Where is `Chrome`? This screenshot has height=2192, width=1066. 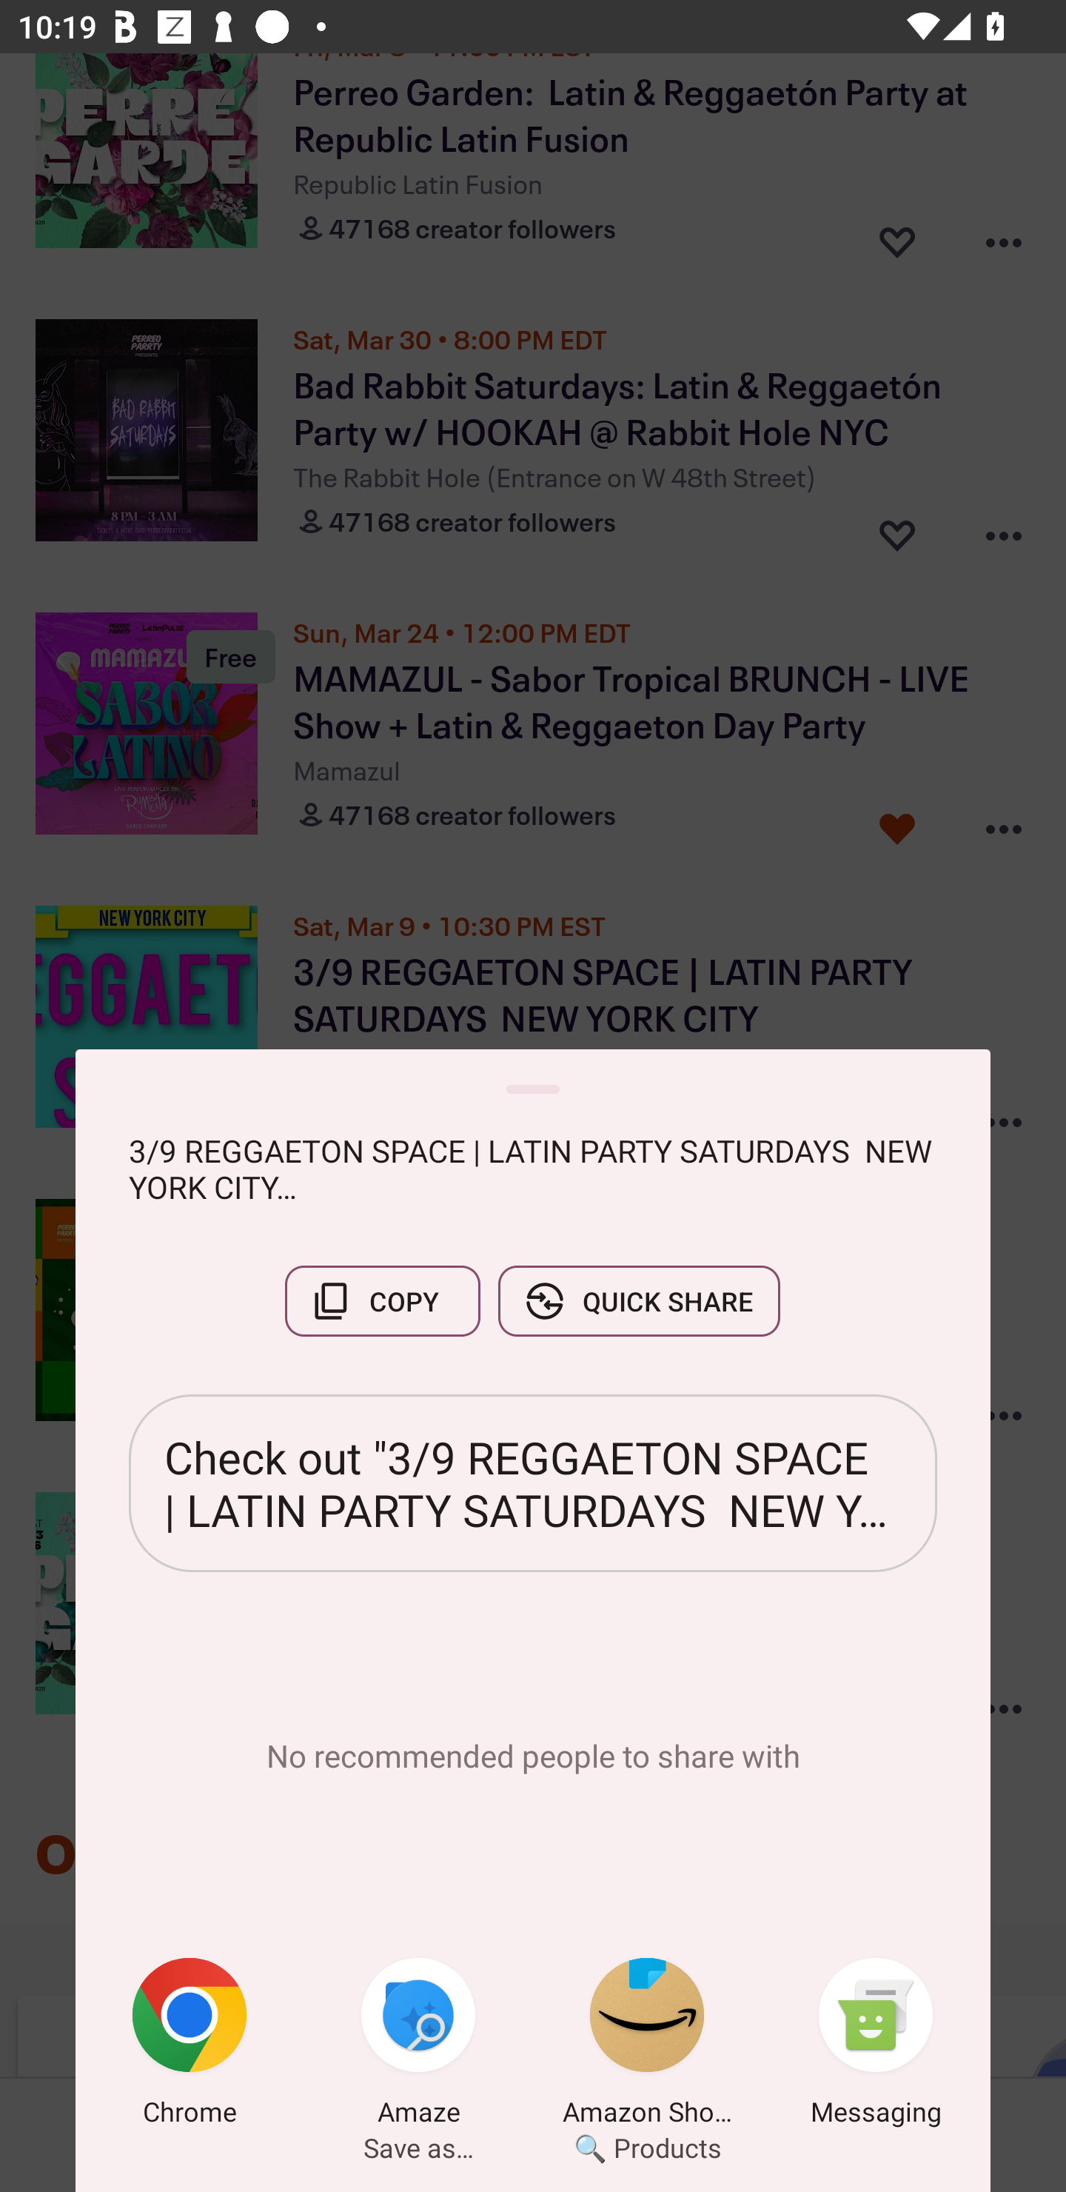 Chrome is located at coordinates (190, 2046).